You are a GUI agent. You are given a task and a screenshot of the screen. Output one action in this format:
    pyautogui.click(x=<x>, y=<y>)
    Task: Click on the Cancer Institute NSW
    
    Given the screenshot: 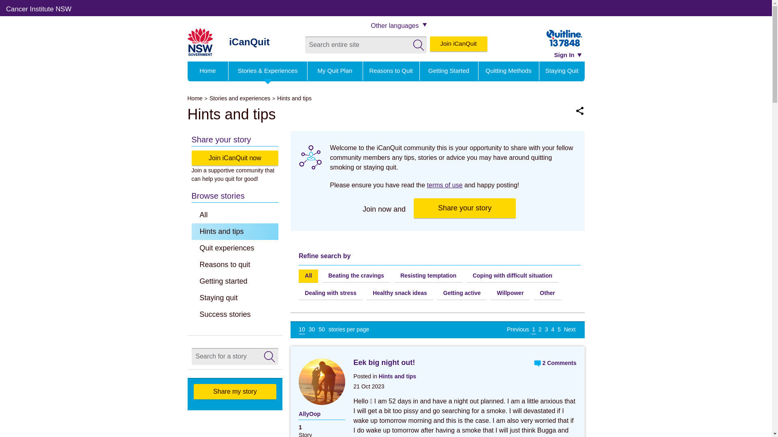 What is the action you would take?
    pyautogui.click(x=39, y=10)
    